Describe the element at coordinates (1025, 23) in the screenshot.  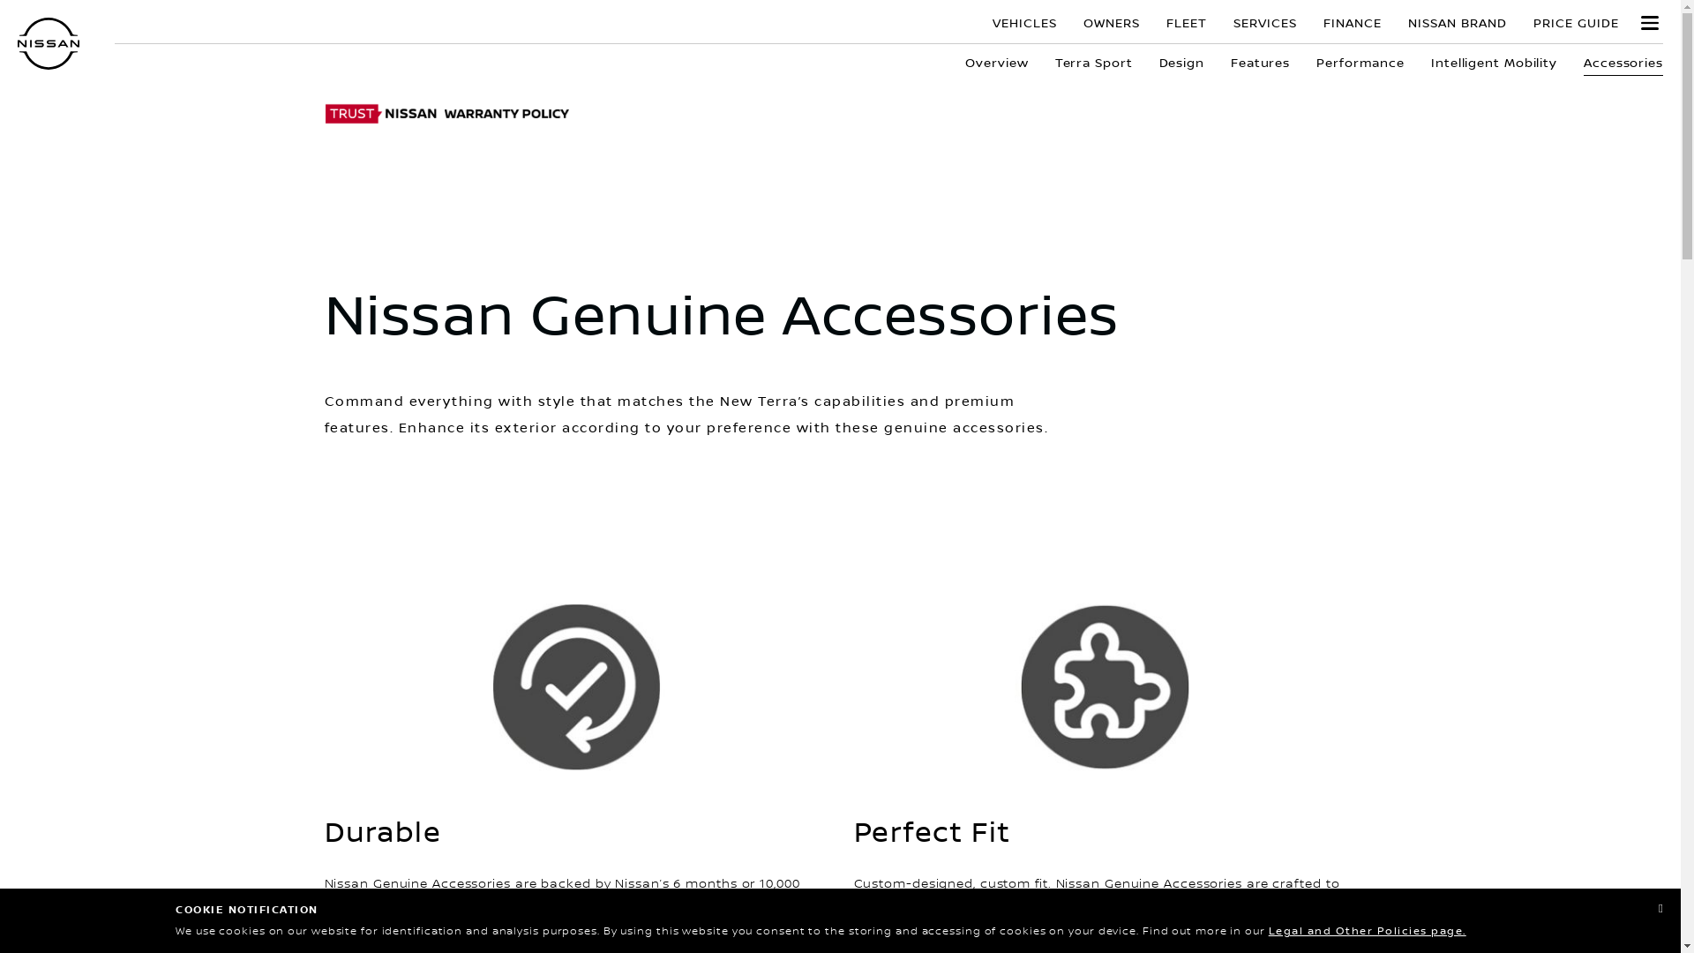
I see `VEHICLES` at that location.